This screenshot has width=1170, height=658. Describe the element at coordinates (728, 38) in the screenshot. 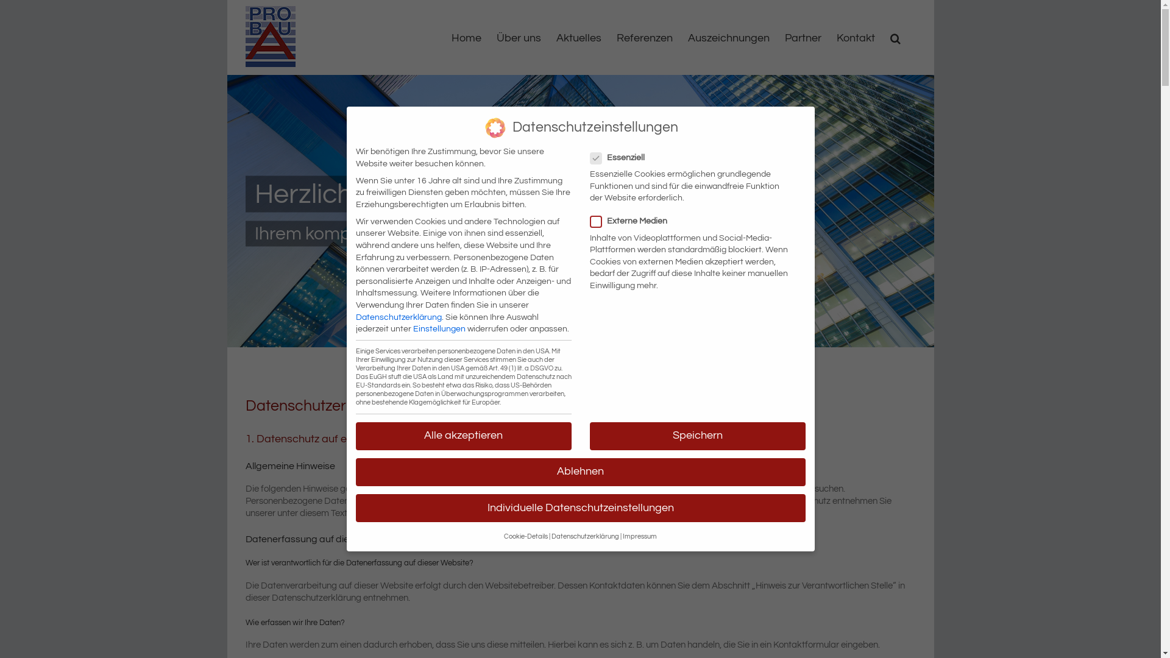

I see `Auszeichnungen` at that location.